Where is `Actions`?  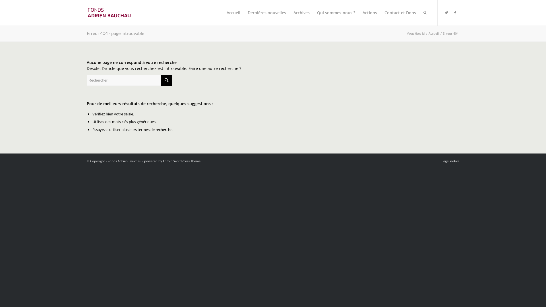
Actions is located at coordinates (370, 13).